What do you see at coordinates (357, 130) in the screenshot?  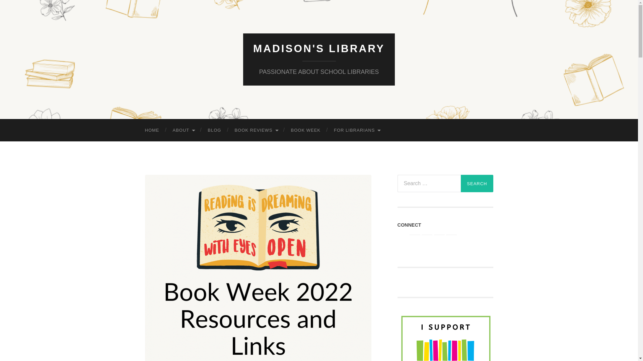 I see `FOR LIBRARIANS` at bounding box center [357, 130].